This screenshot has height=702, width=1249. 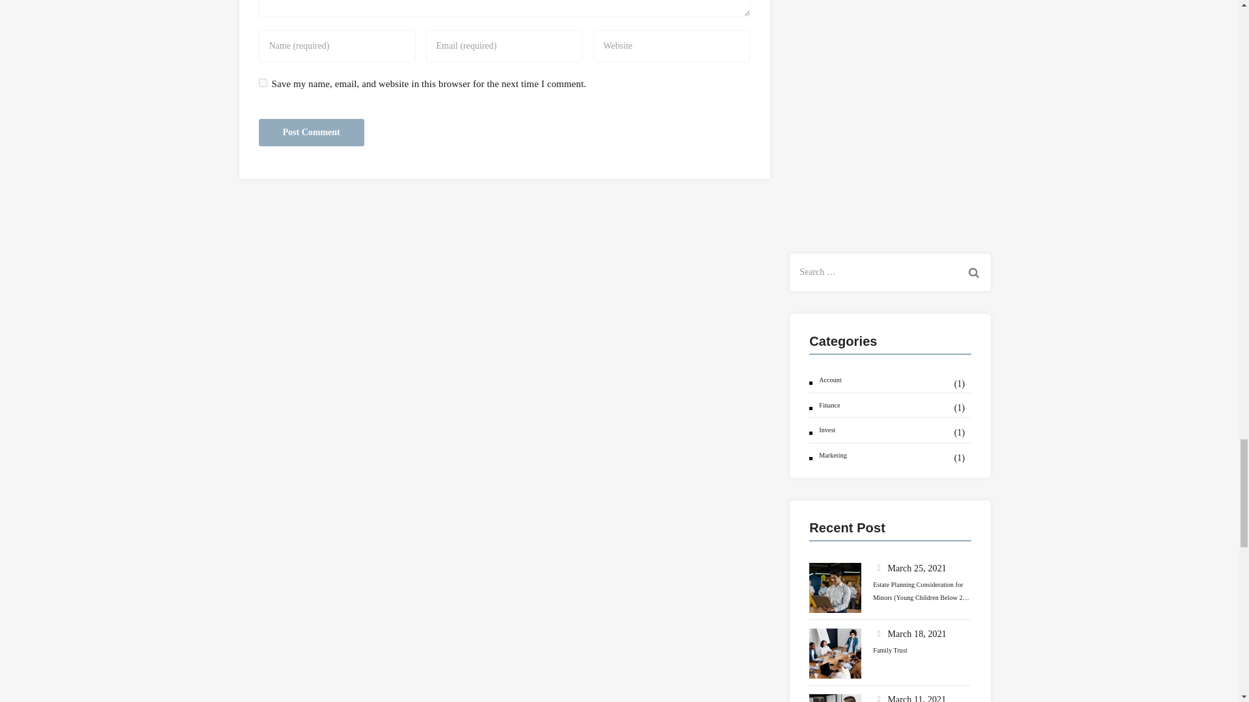 I want to click on yes, so click(x=263, y=82).